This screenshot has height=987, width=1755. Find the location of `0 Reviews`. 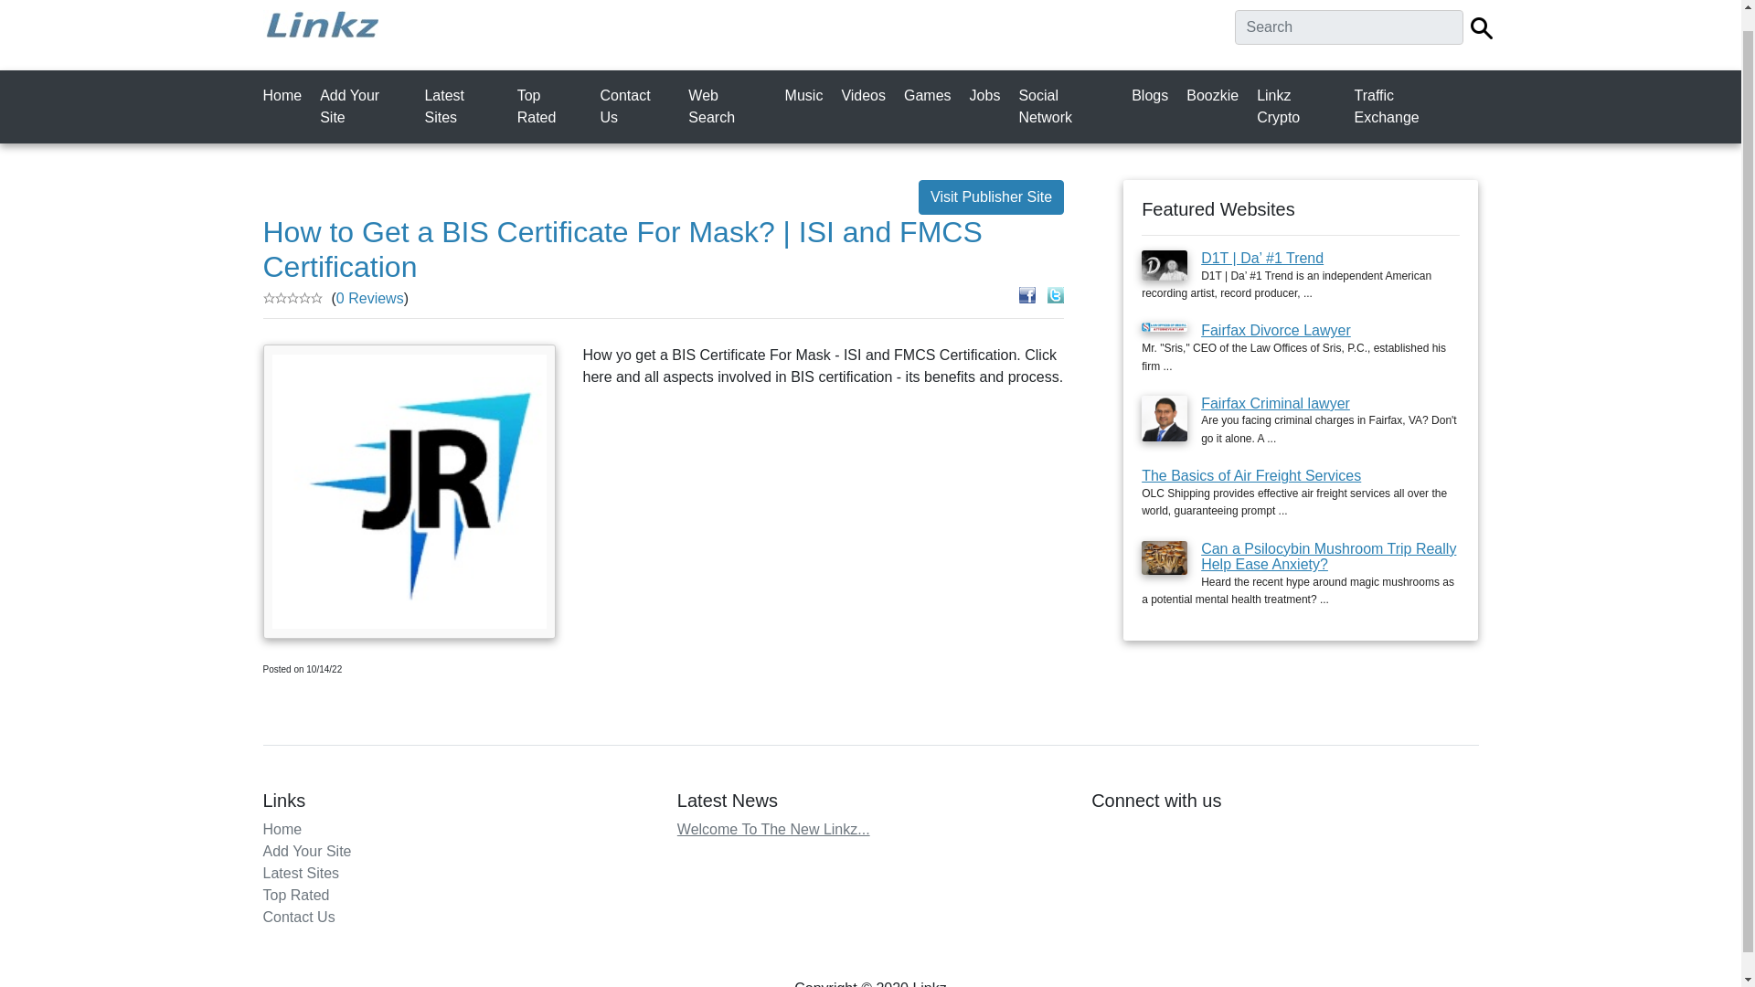

0 Reviews is located at coordinates (369, 298).